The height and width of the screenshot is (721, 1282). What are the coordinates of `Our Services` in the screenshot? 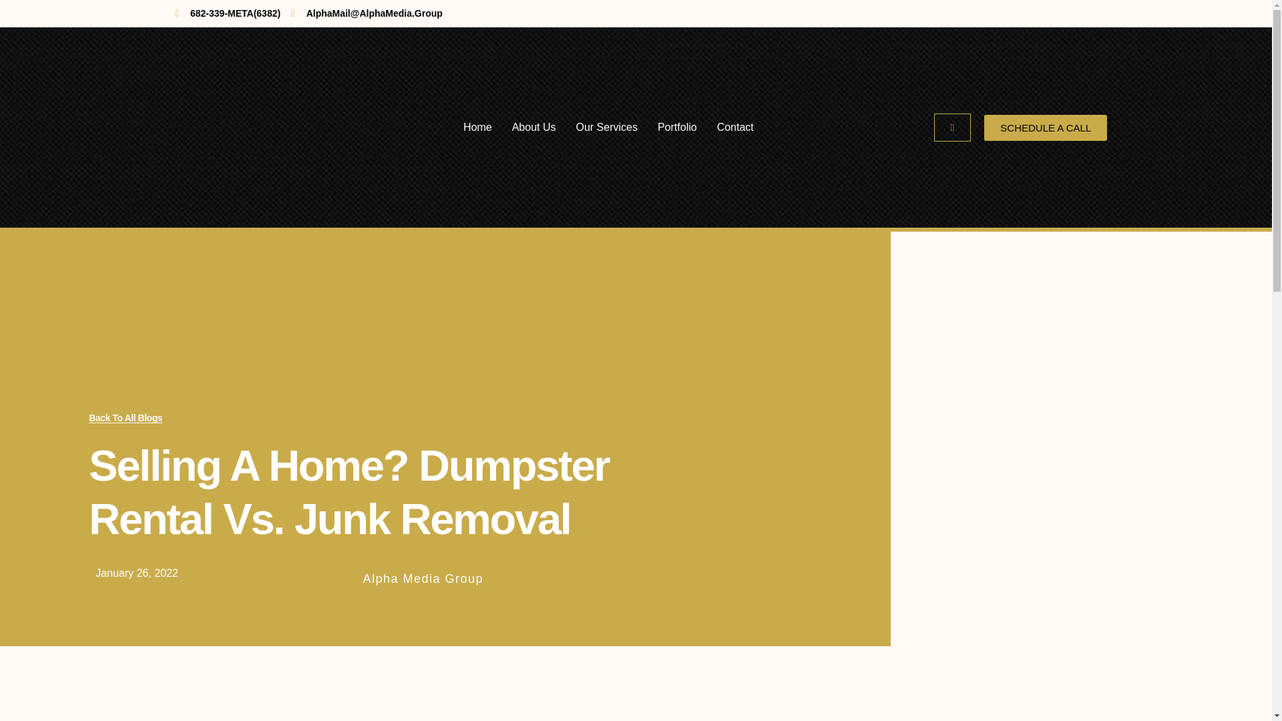 It's located at (606, 127).